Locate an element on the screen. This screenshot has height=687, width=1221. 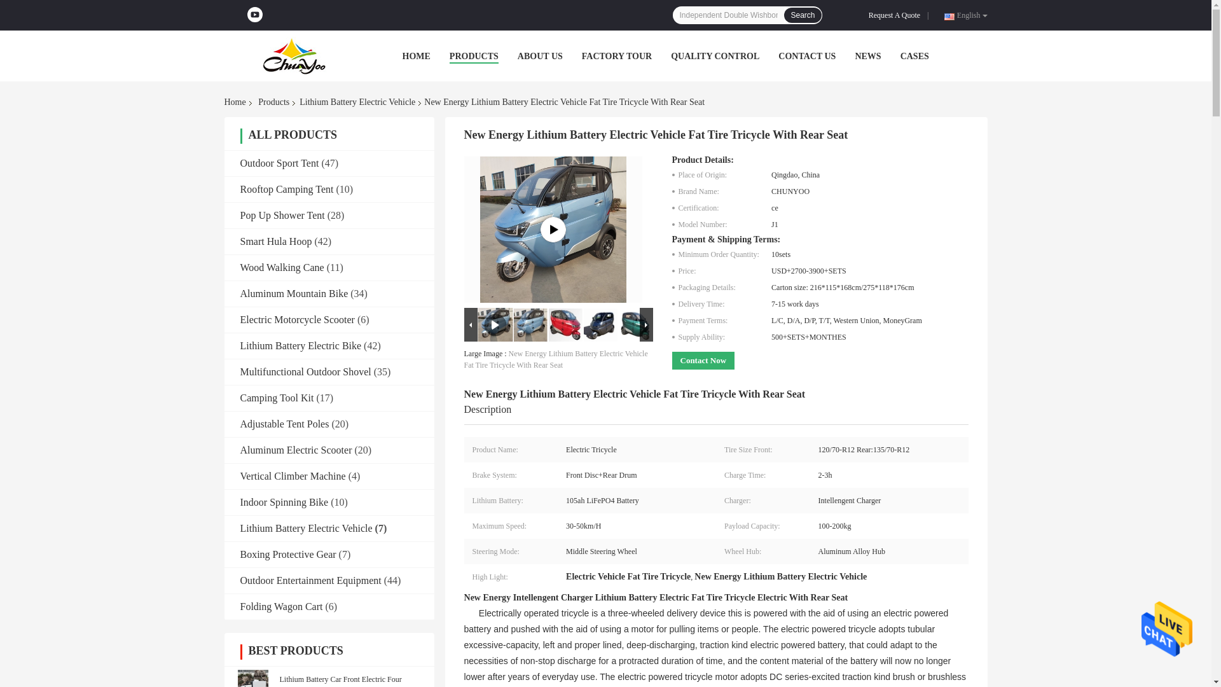
ABOUT US is located at coordinates (541, 56).